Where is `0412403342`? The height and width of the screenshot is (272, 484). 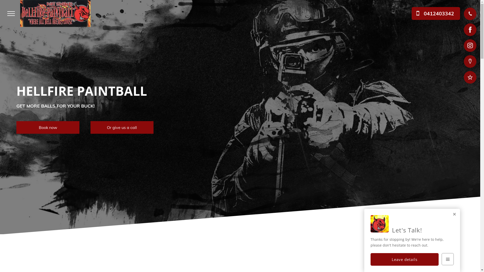 0412403342 is located at coordinates (436, 14).